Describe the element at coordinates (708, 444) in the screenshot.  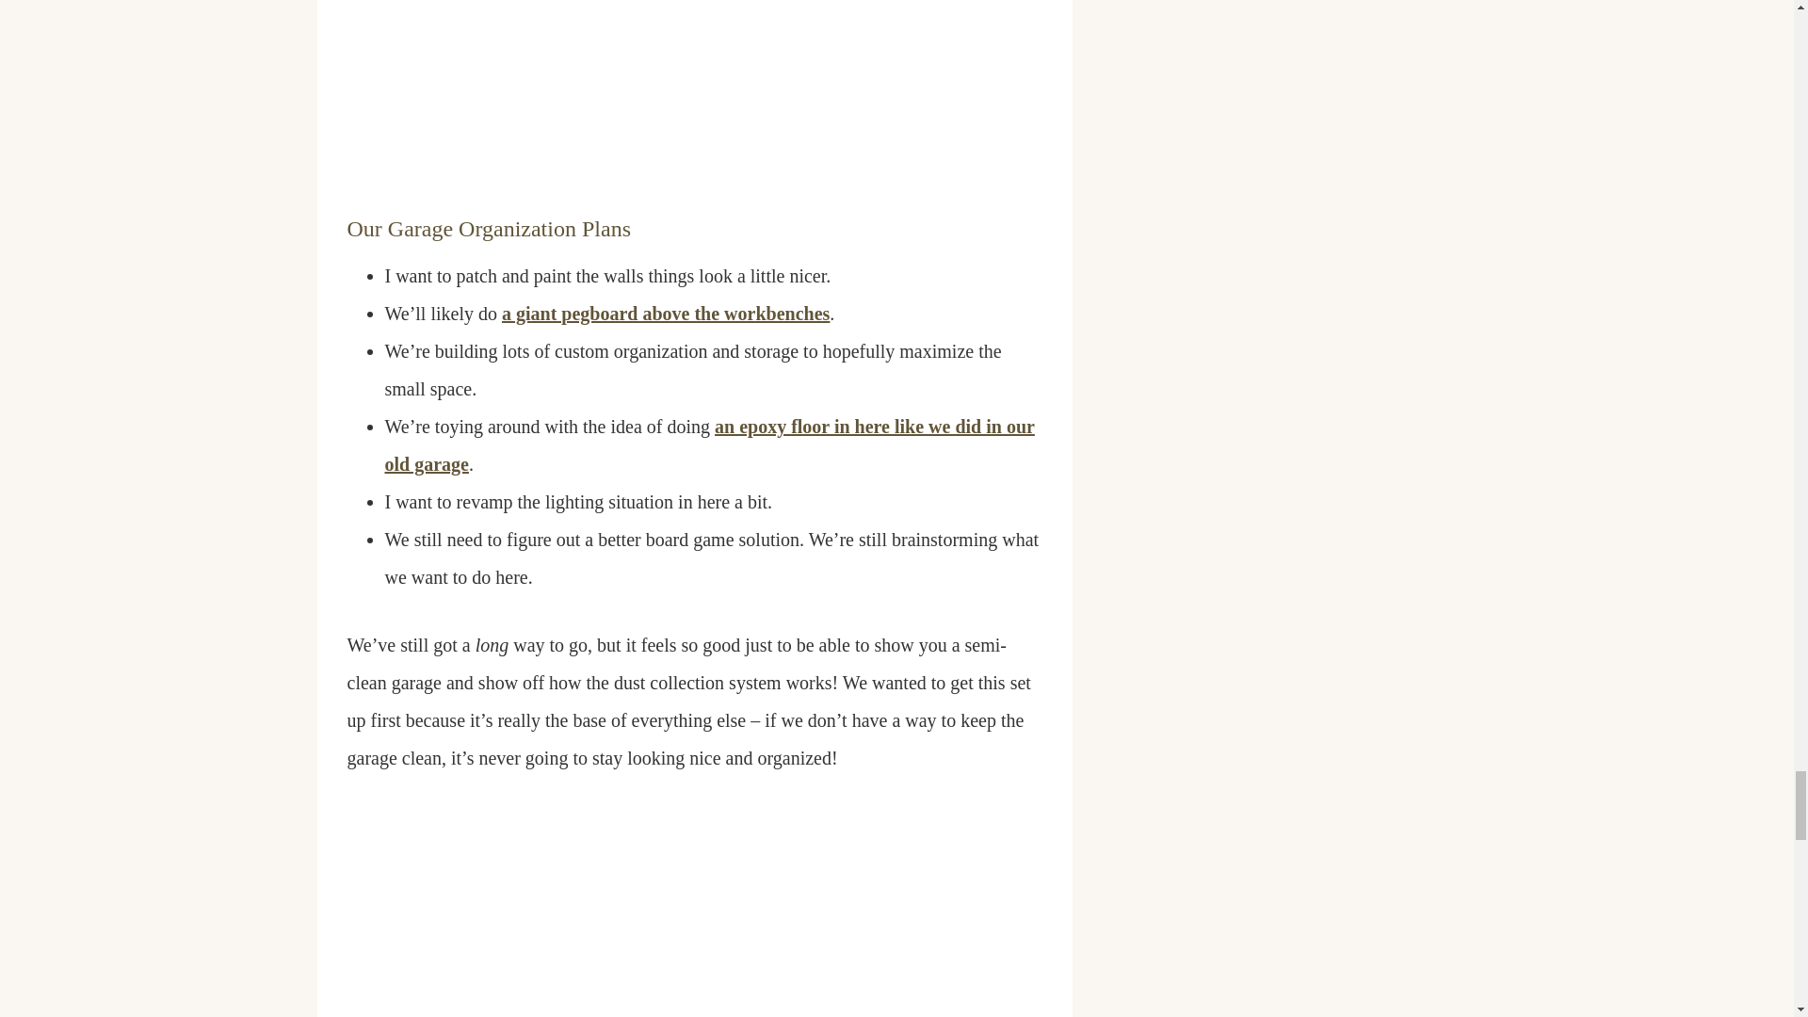
I see `an epoxy floor in here like we did in our old garage` at that location.